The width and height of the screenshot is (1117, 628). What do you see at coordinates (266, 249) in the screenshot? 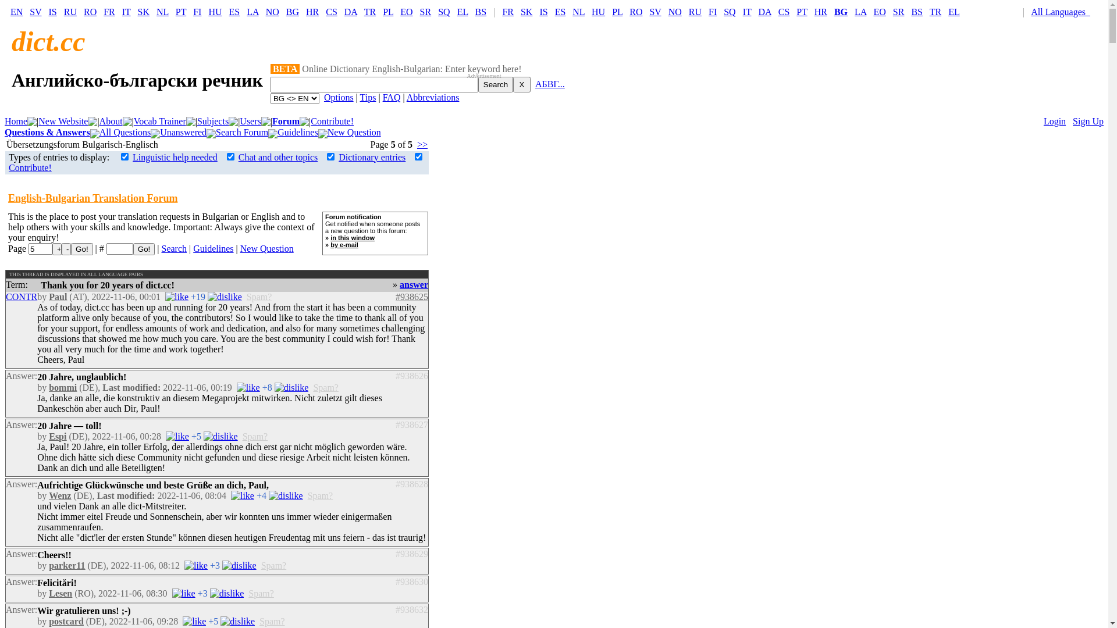
I see `New Question` at bounding box center [266, 249].